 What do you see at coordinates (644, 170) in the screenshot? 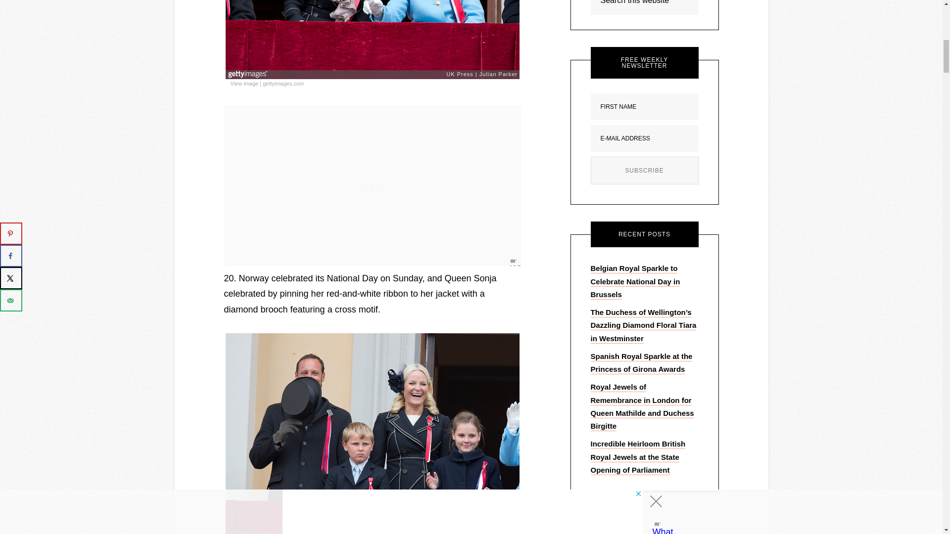
I see `Subscribe` at bounding box center [644, 170].